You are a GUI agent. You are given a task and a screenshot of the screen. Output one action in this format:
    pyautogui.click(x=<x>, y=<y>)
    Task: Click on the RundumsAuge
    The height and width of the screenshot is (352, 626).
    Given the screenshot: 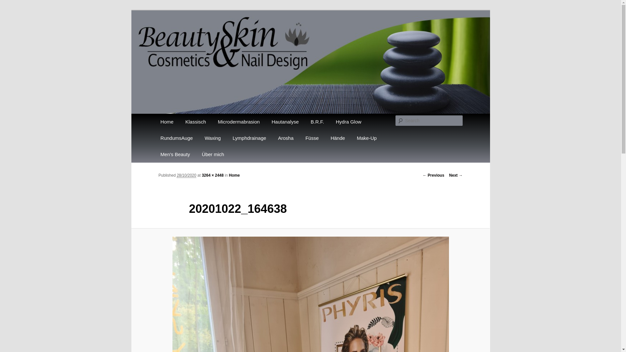 What is the action you would take?
    pyautogui.click(x=177, y=138)
    